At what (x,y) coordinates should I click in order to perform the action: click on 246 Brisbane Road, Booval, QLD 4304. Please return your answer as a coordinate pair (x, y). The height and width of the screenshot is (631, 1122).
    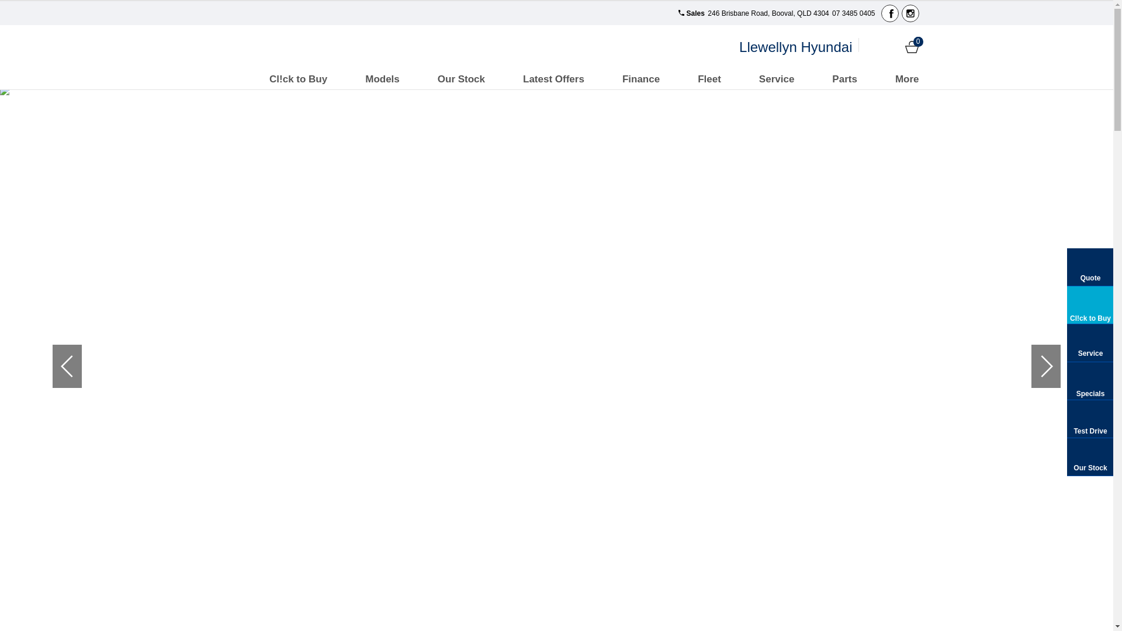
    Looking at the image, I should click on (768, 13).